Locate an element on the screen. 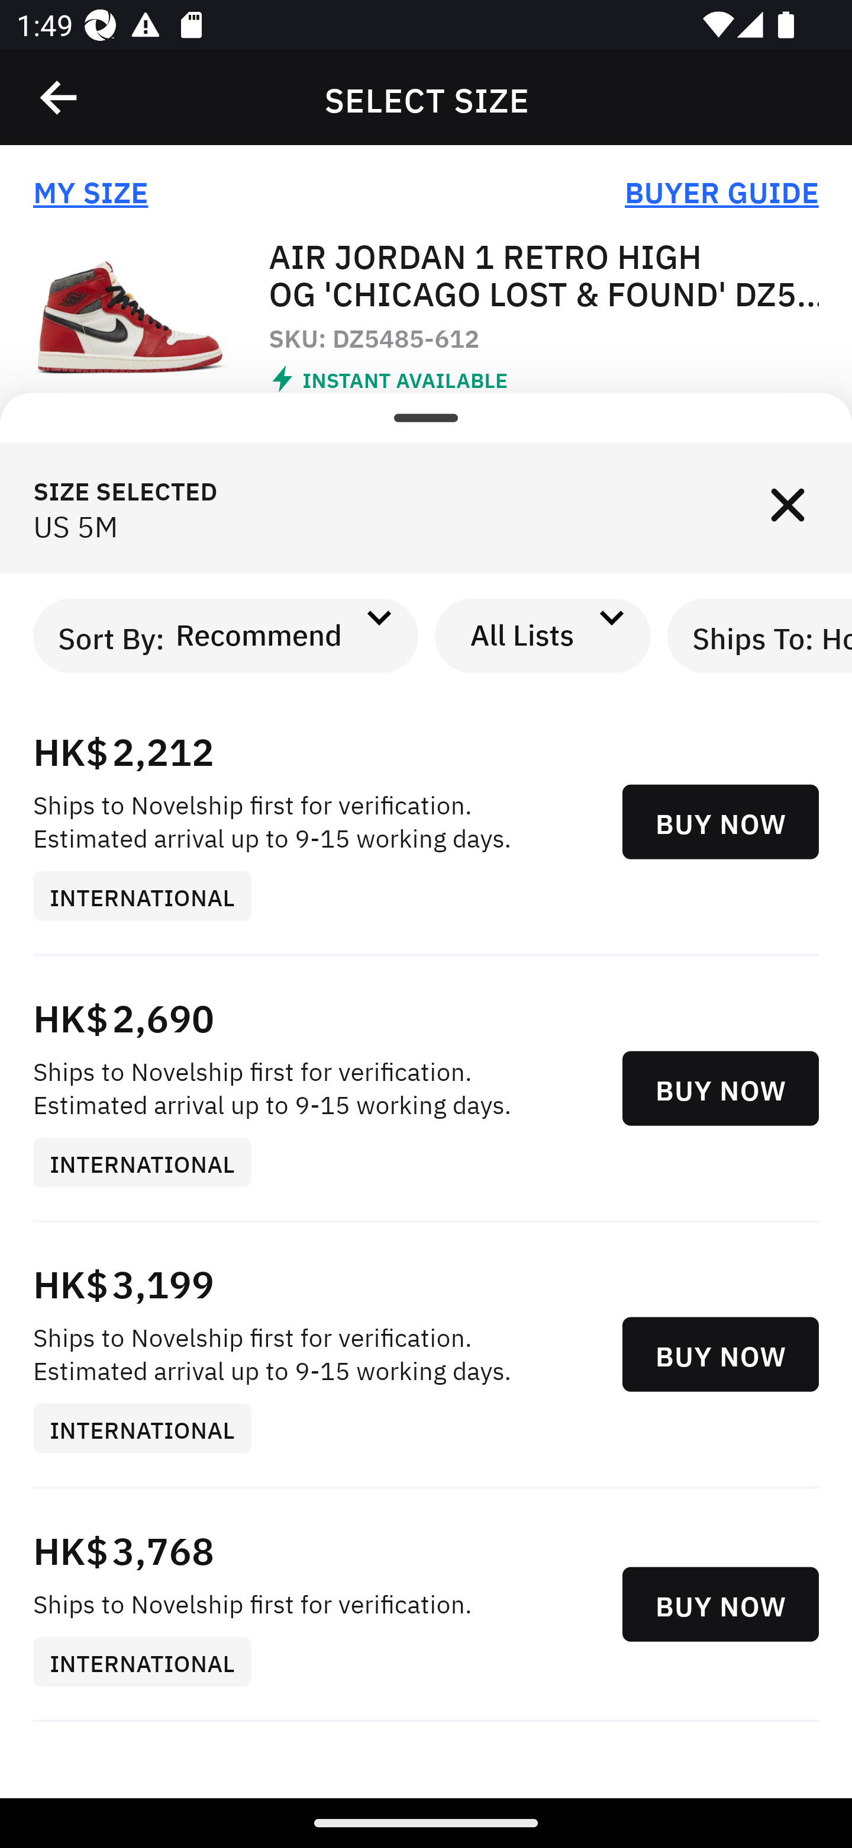 Image resolution: width=852 pixels, height=1848 pixels. BUY NOW is located at coordinates (721, 1089).